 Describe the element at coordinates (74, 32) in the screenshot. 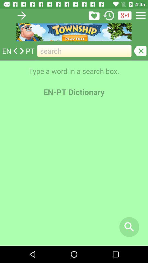

I see `advertisement banner` at that location.